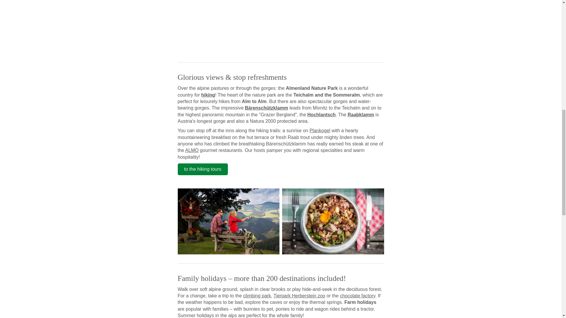 This screenshot has width=566, height=318. What do you see at coordinates (208, 95) in the screenshot?
I see `hiking` at bounding box center [208, 95].